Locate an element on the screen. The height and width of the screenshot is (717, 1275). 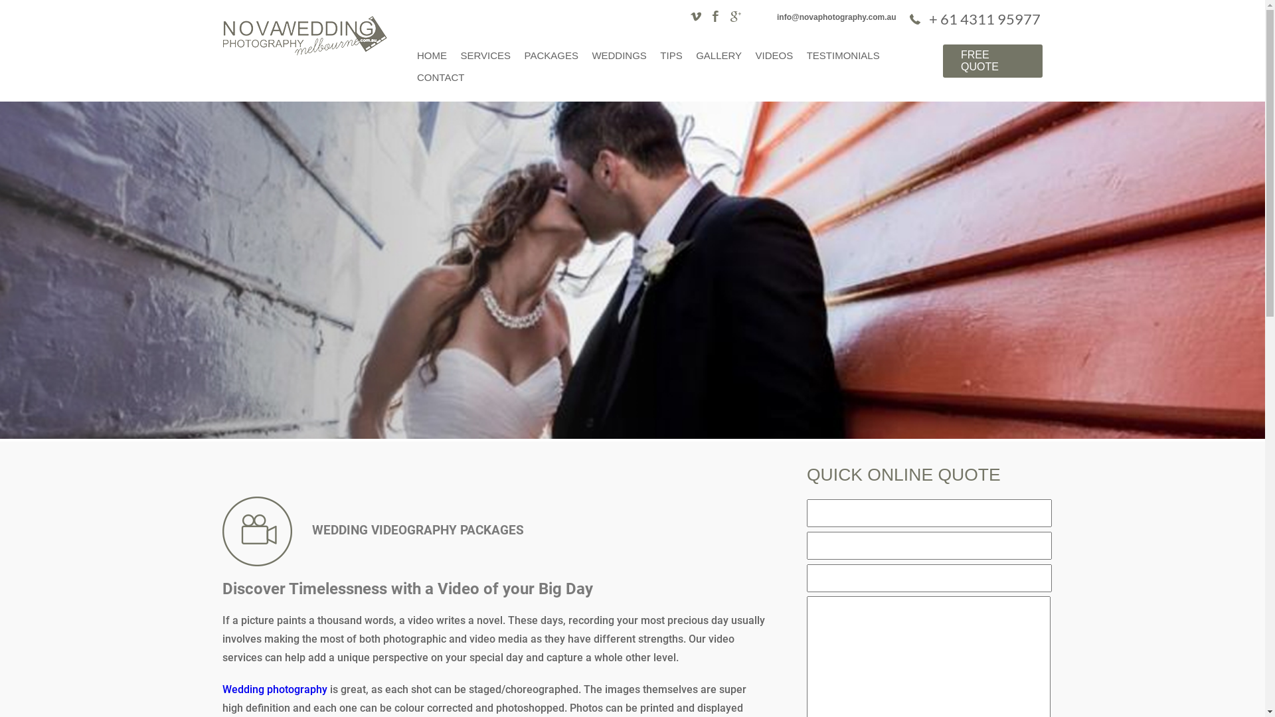
FREE QUOTE is located at coordinates (993, 61).